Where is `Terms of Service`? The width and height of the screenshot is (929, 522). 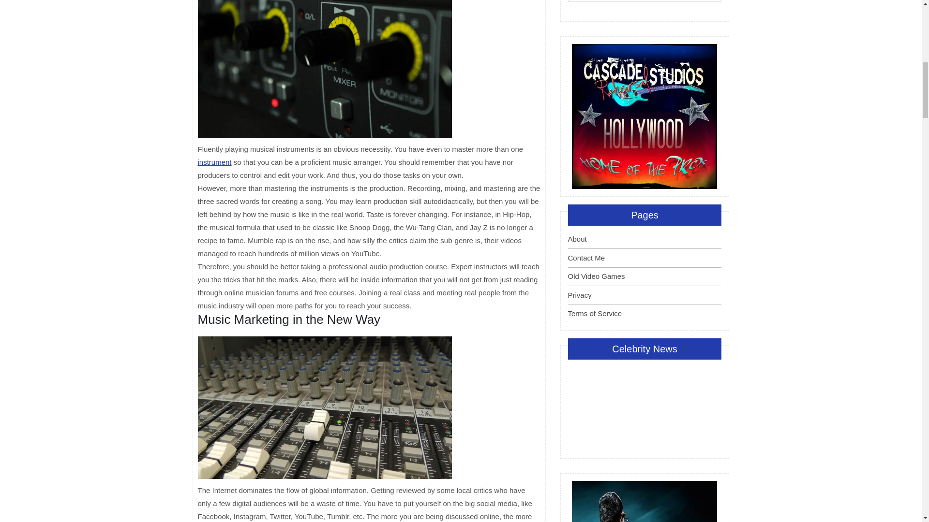 Terms of Service is located at coordinates (595, 313).